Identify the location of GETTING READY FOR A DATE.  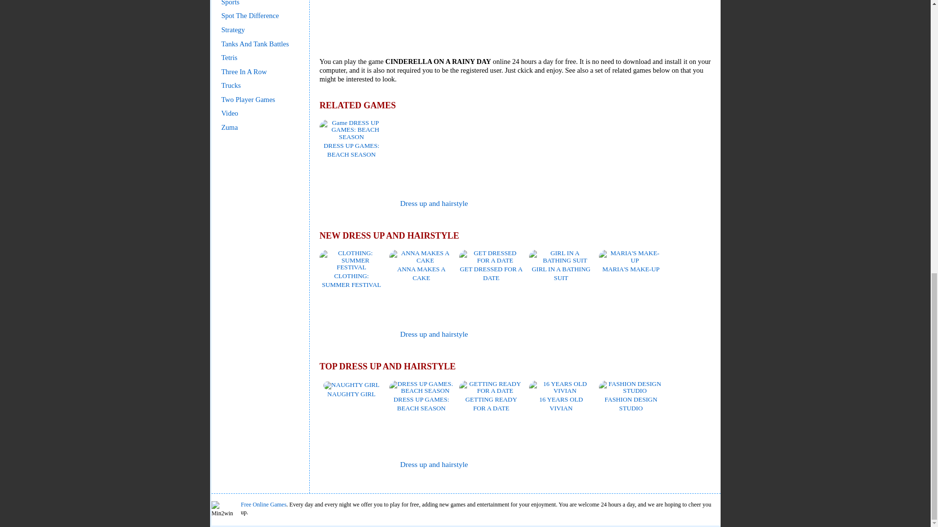
(491, 399).